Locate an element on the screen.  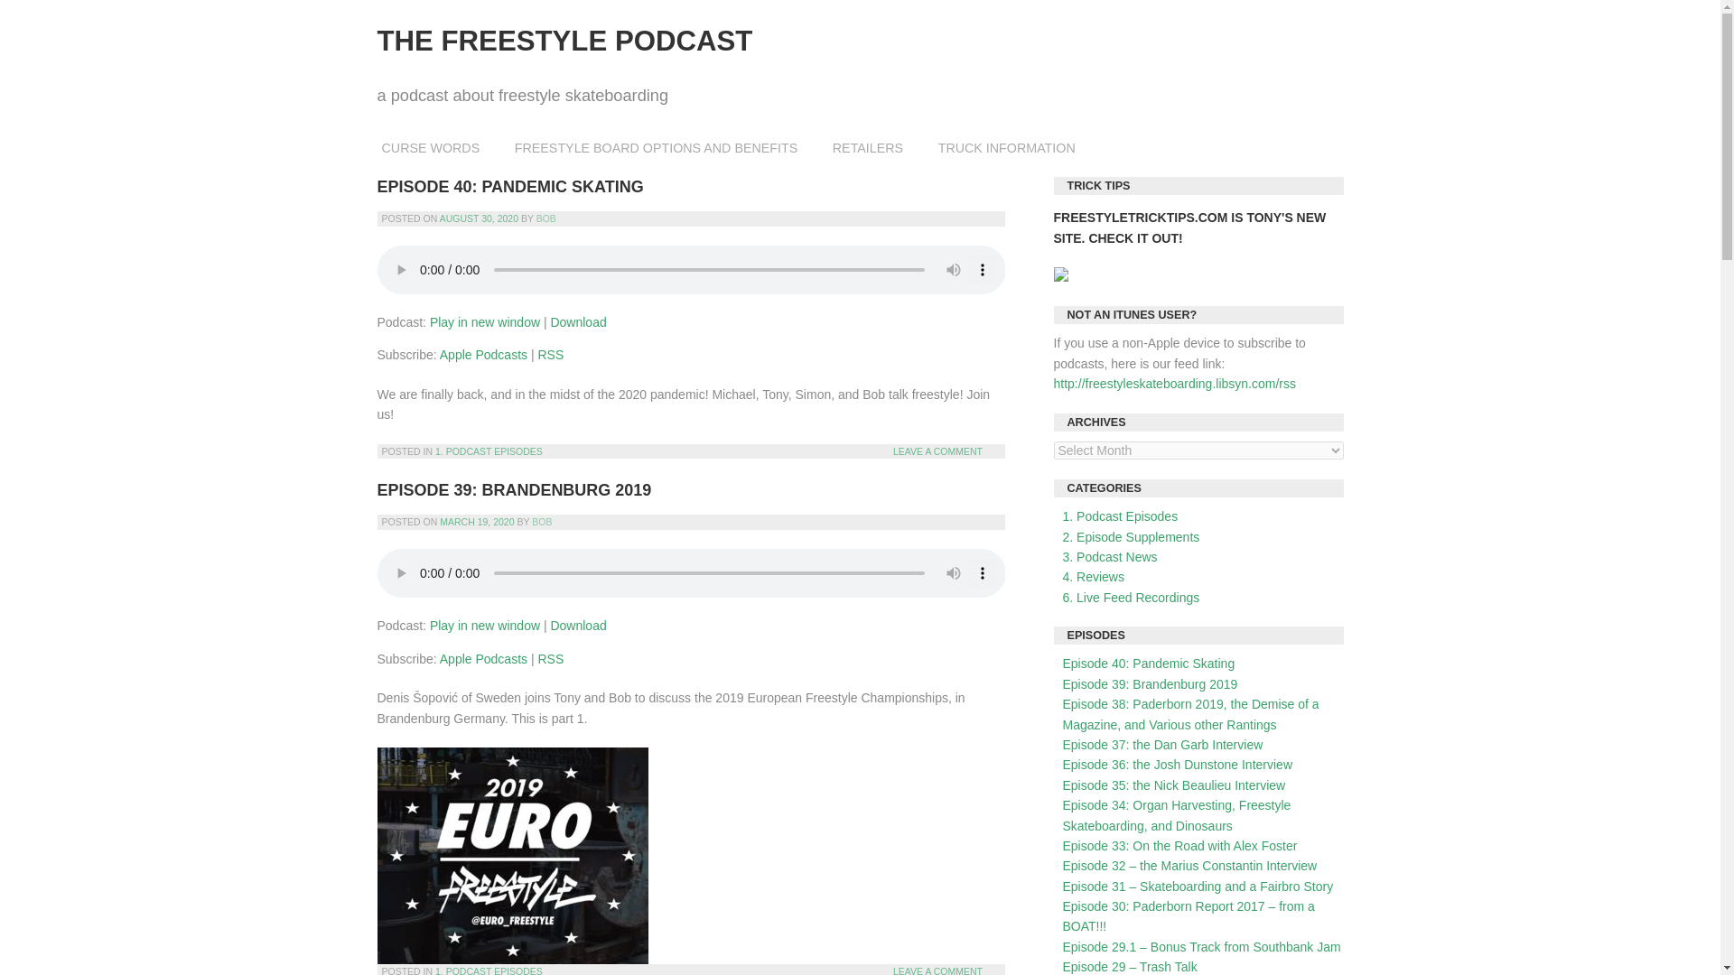
EPISODE 40: PANDEMIC SKATING is located at coordinates (510, 186).